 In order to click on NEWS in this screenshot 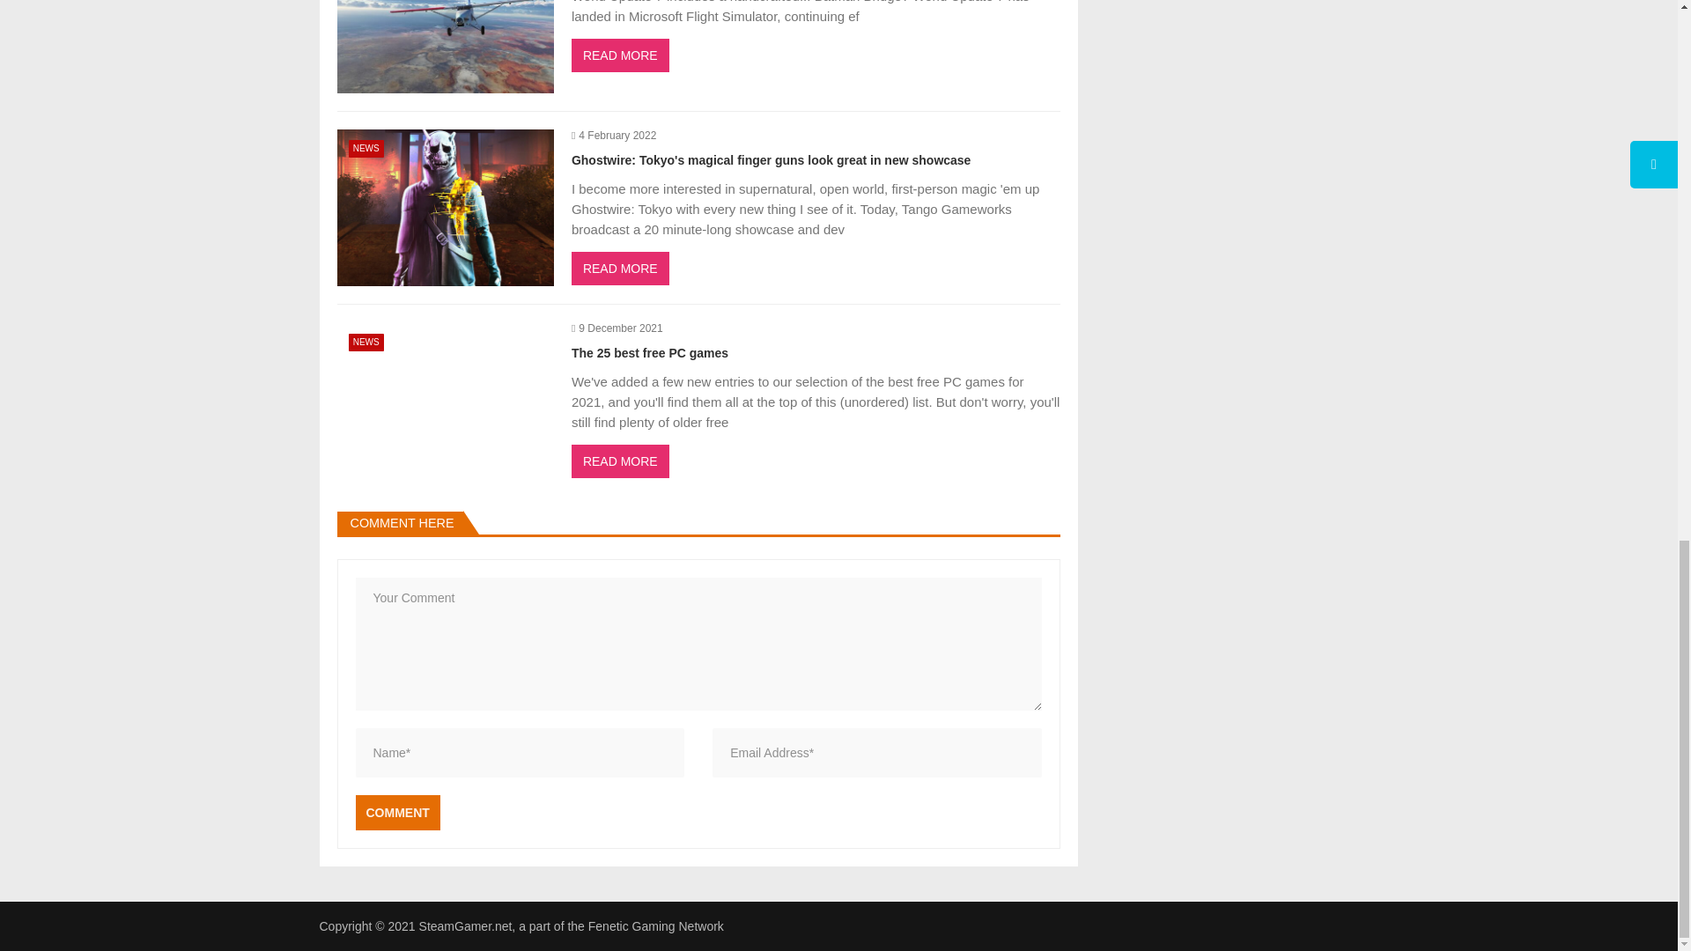, I will do `click(366, 148)`.